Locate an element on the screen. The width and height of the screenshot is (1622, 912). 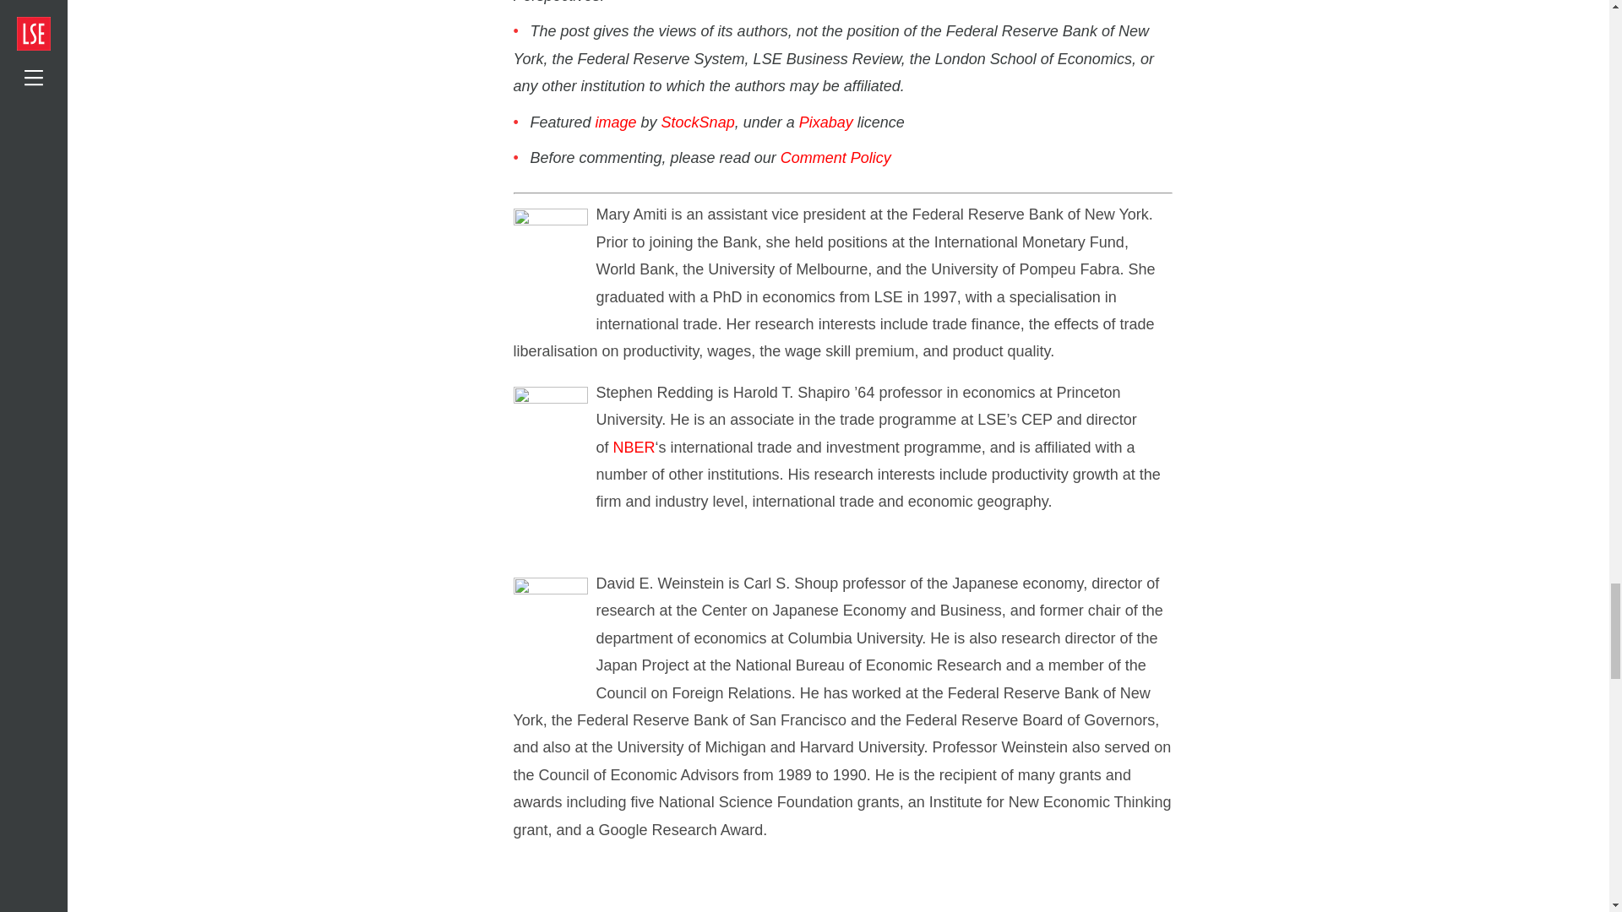
image is located at coordinates (616, 122).